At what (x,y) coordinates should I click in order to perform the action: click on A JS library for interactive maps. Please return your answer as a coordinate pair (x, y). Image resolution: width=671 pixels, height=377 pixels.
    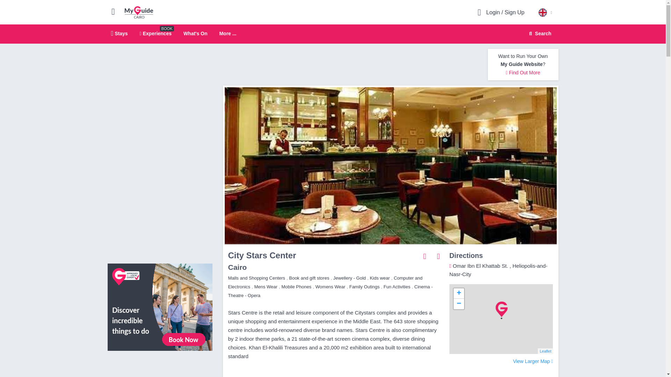
    Looking at the image, I should click on (160, 367).